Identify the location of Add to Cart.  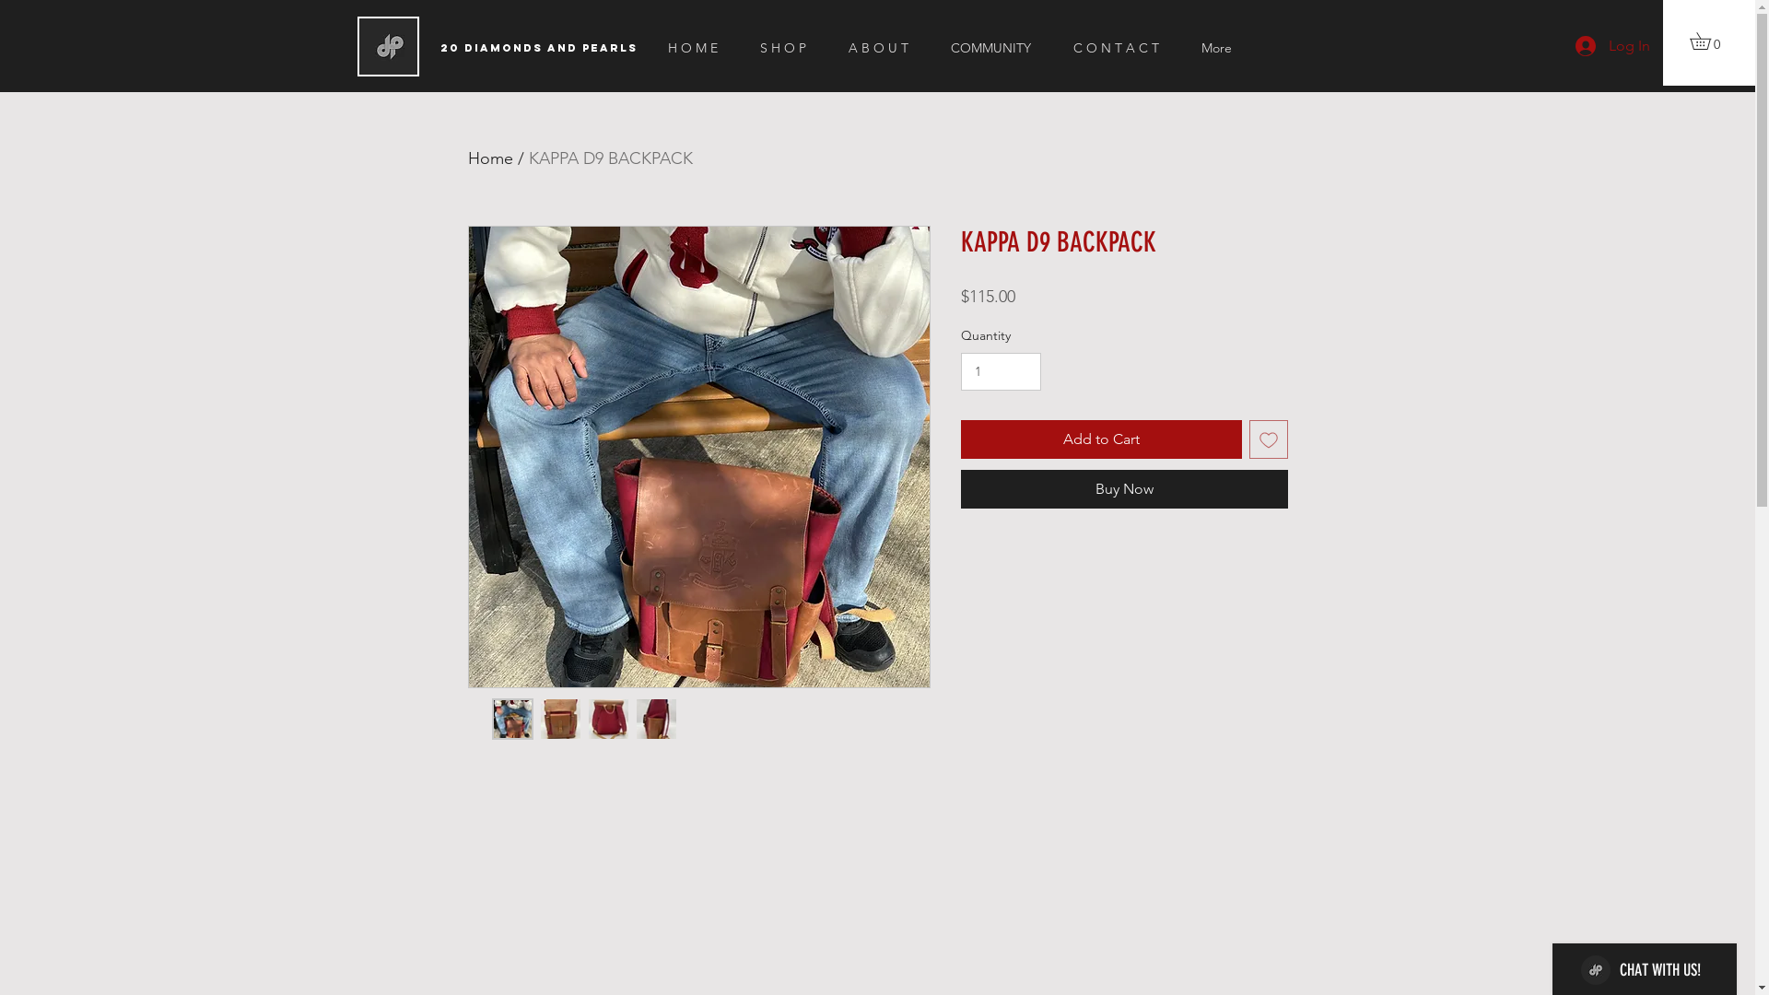
(1100, 439).